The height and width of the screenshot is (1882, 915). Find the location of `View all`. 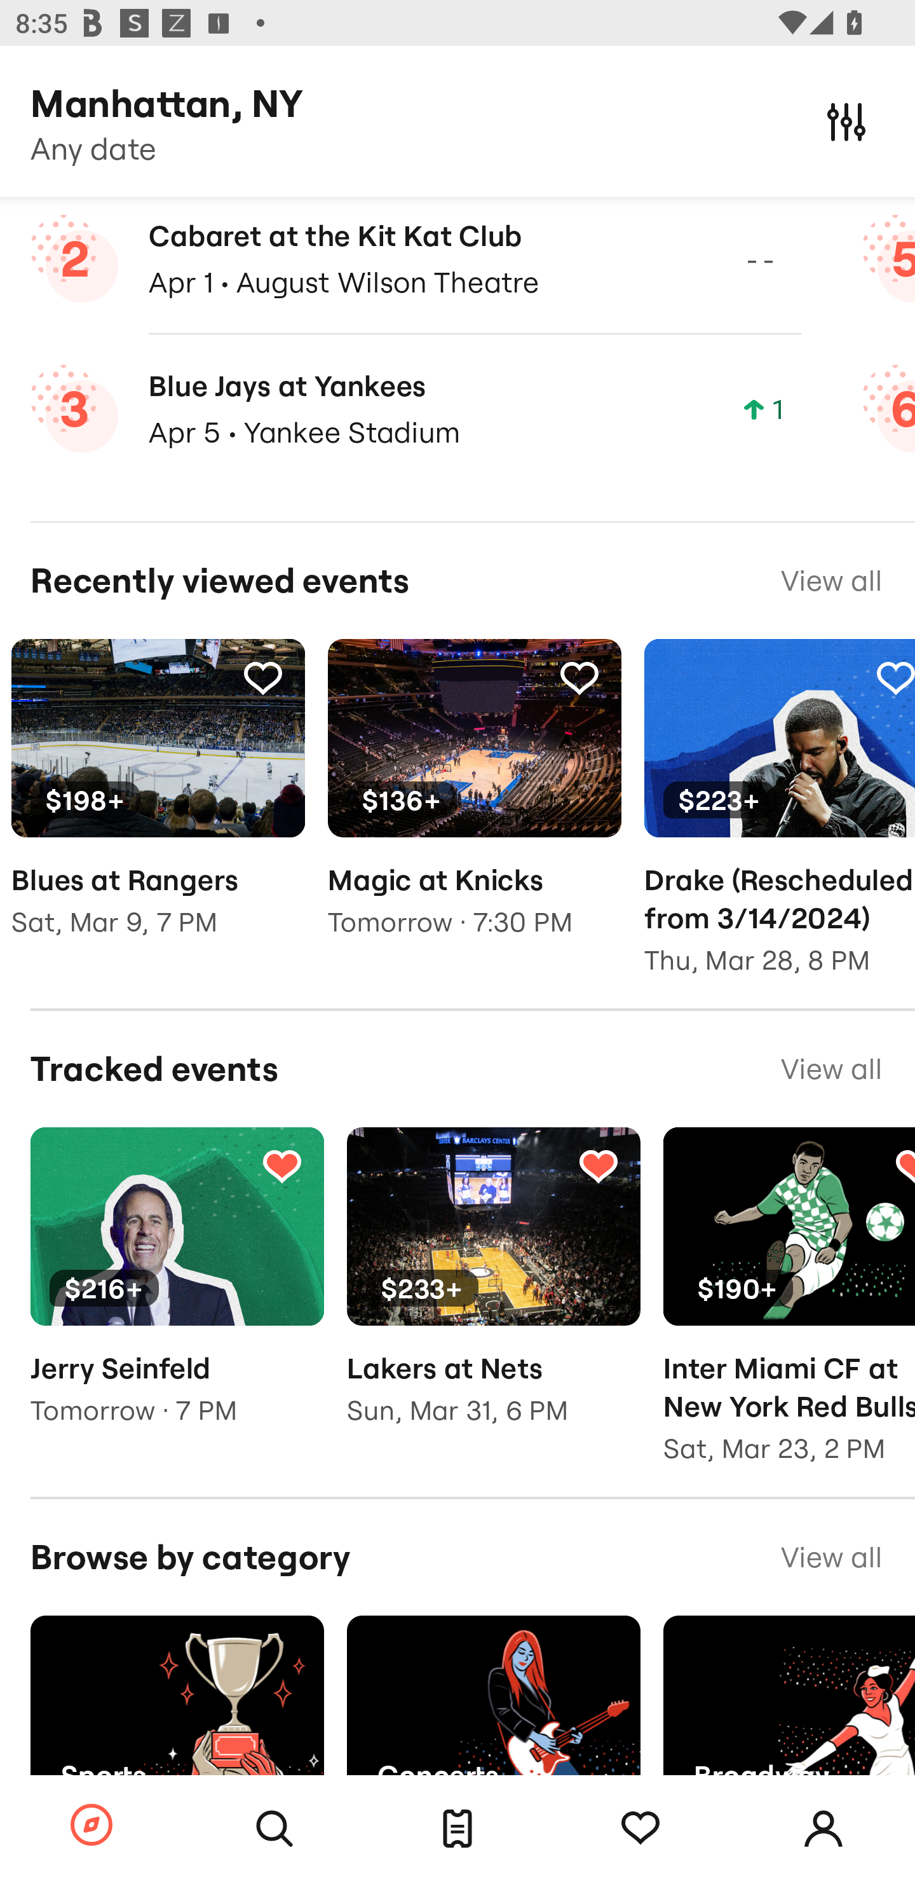

View all is located at coordinates (831, 1557).